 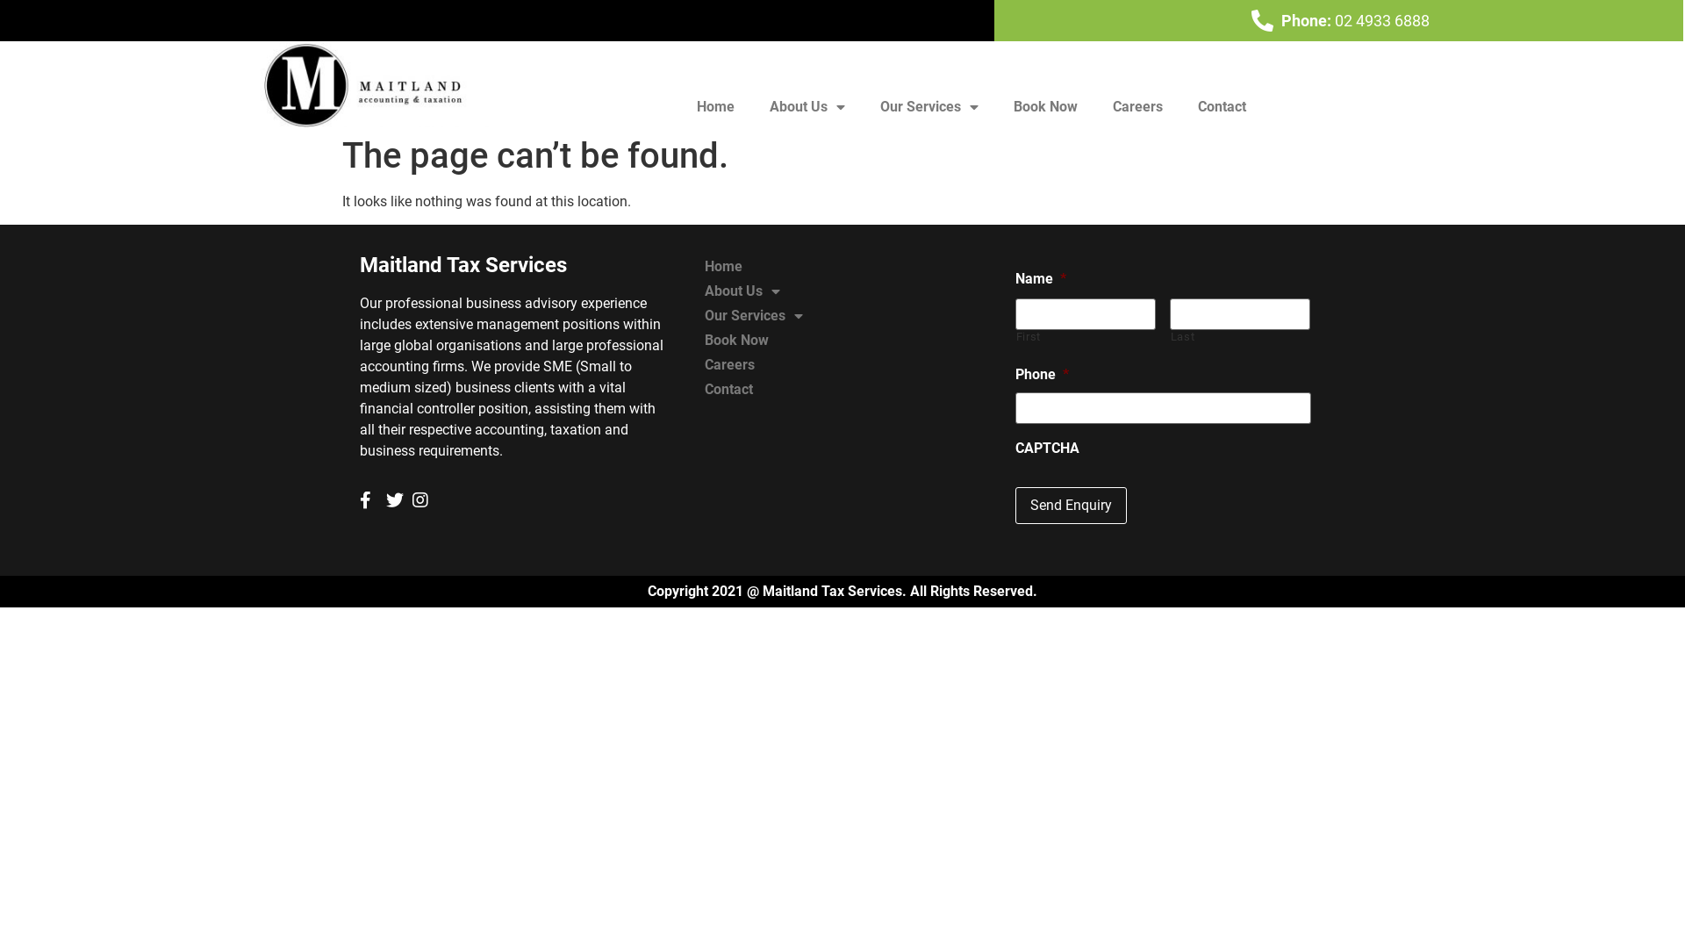 I want to click on Careers, so click(x=1137, y=107).